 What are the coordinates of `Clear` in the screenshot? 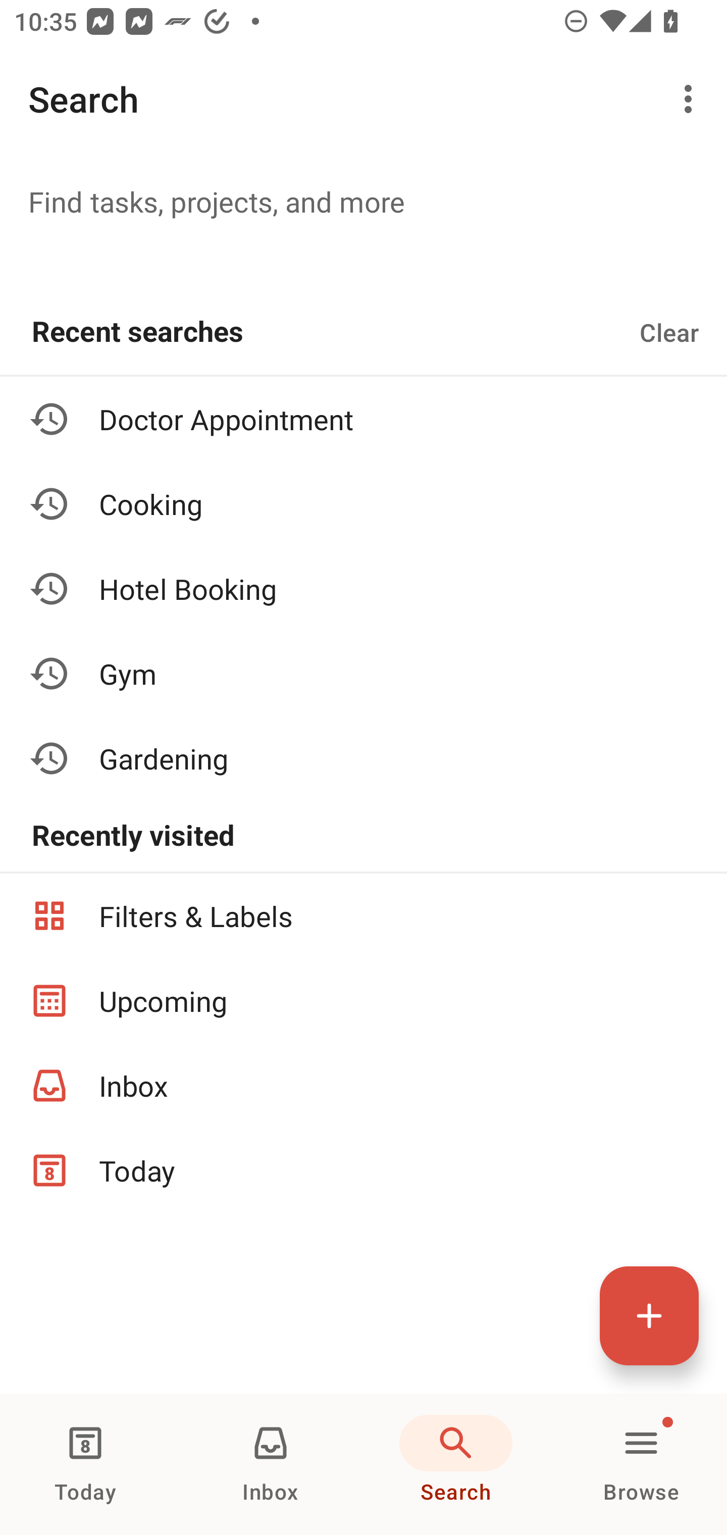 It's located at (669, 332).